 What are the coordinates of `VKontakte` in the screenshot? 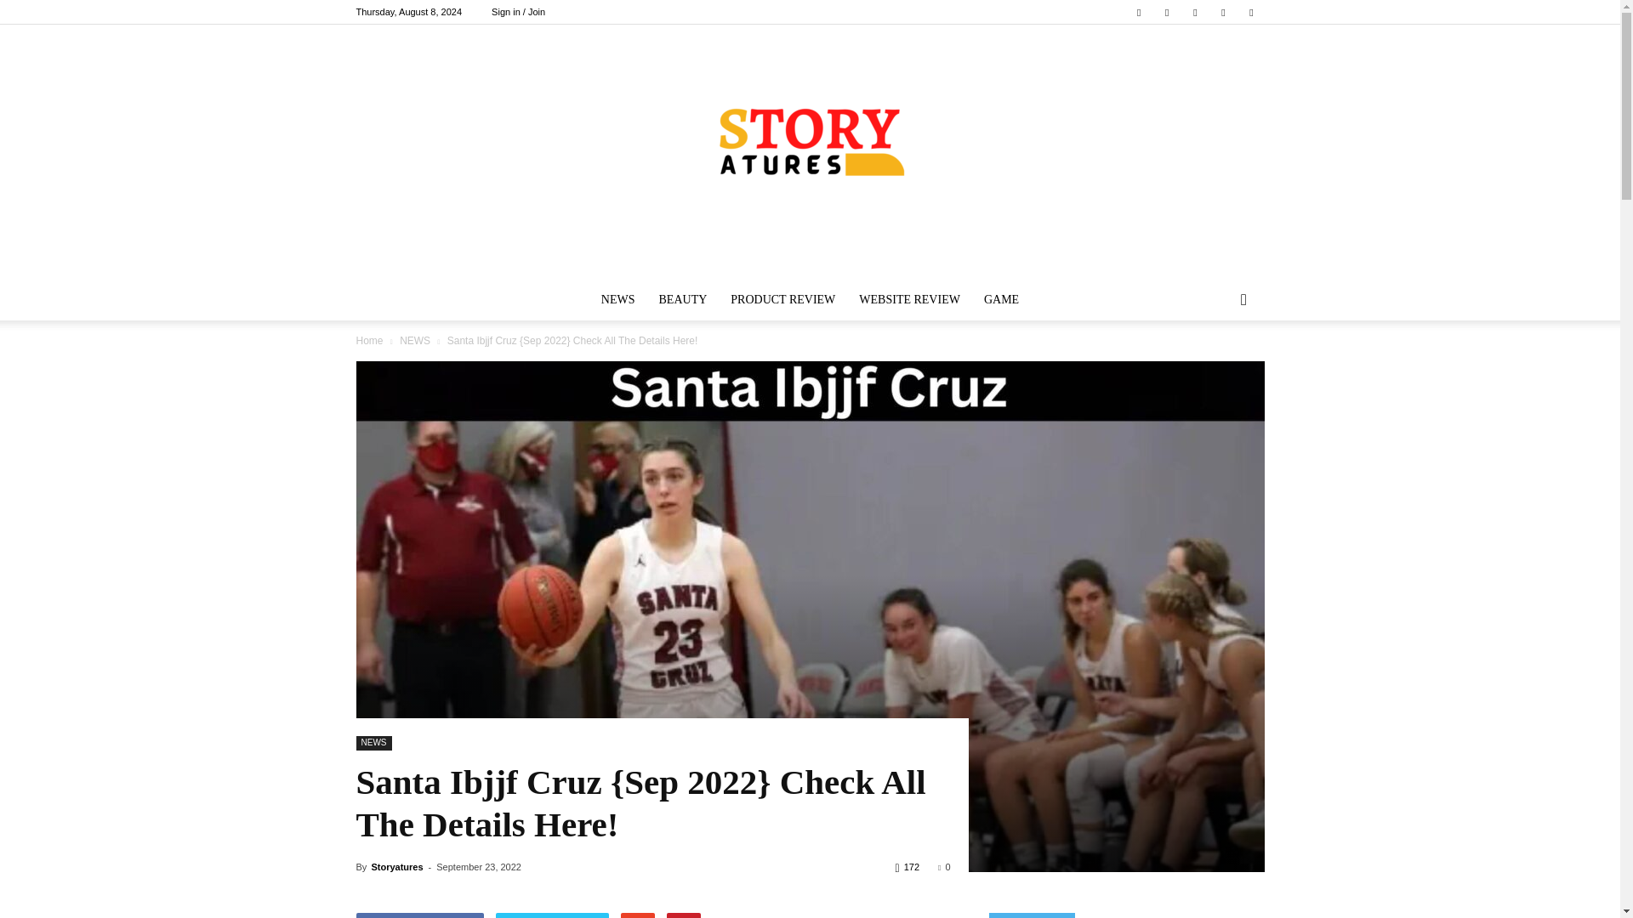 It's located at (1223, 12).